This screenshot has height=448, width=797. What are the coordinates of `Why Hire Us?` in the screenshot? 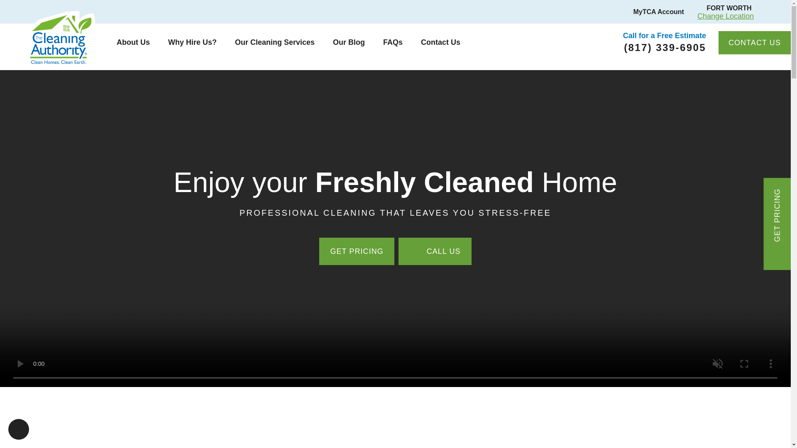 It's located at (192, 42).